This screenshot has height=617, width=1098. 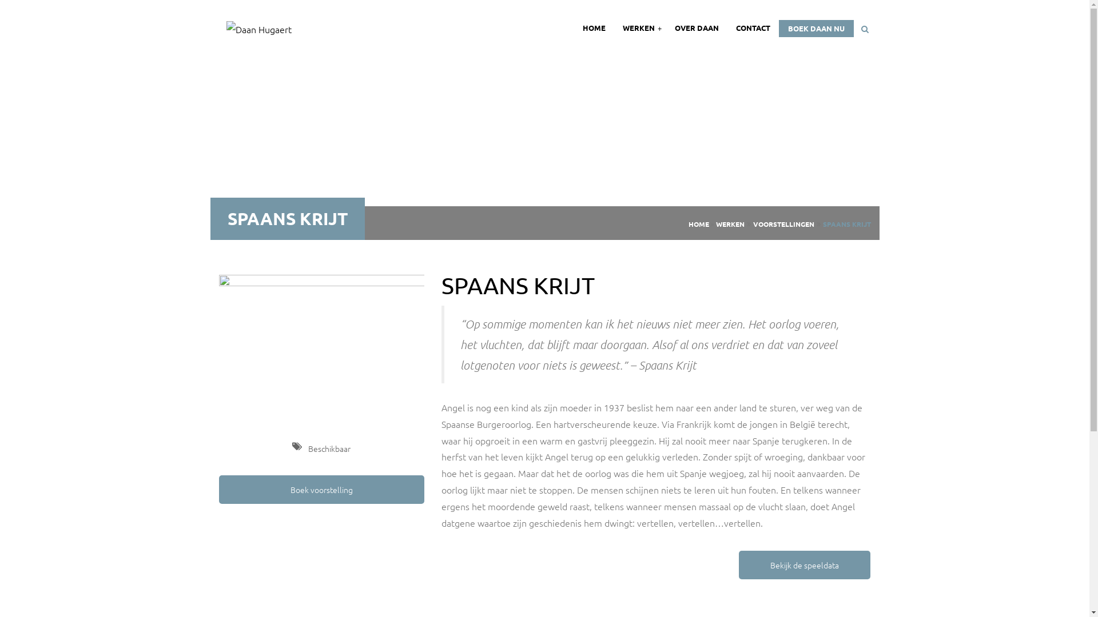 I want to click on CONTACT, so click(x=753, y=28).